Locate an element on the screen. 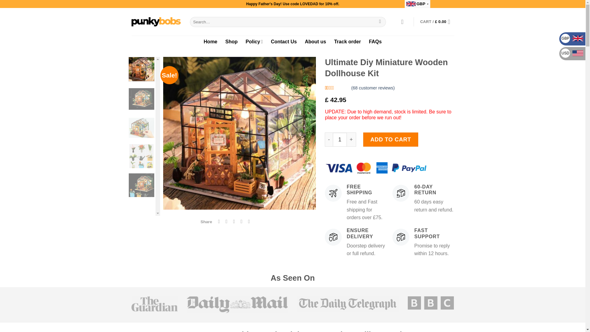 This screenshot has width=590, height=332. FAQs is located at coordinates (375, 41).